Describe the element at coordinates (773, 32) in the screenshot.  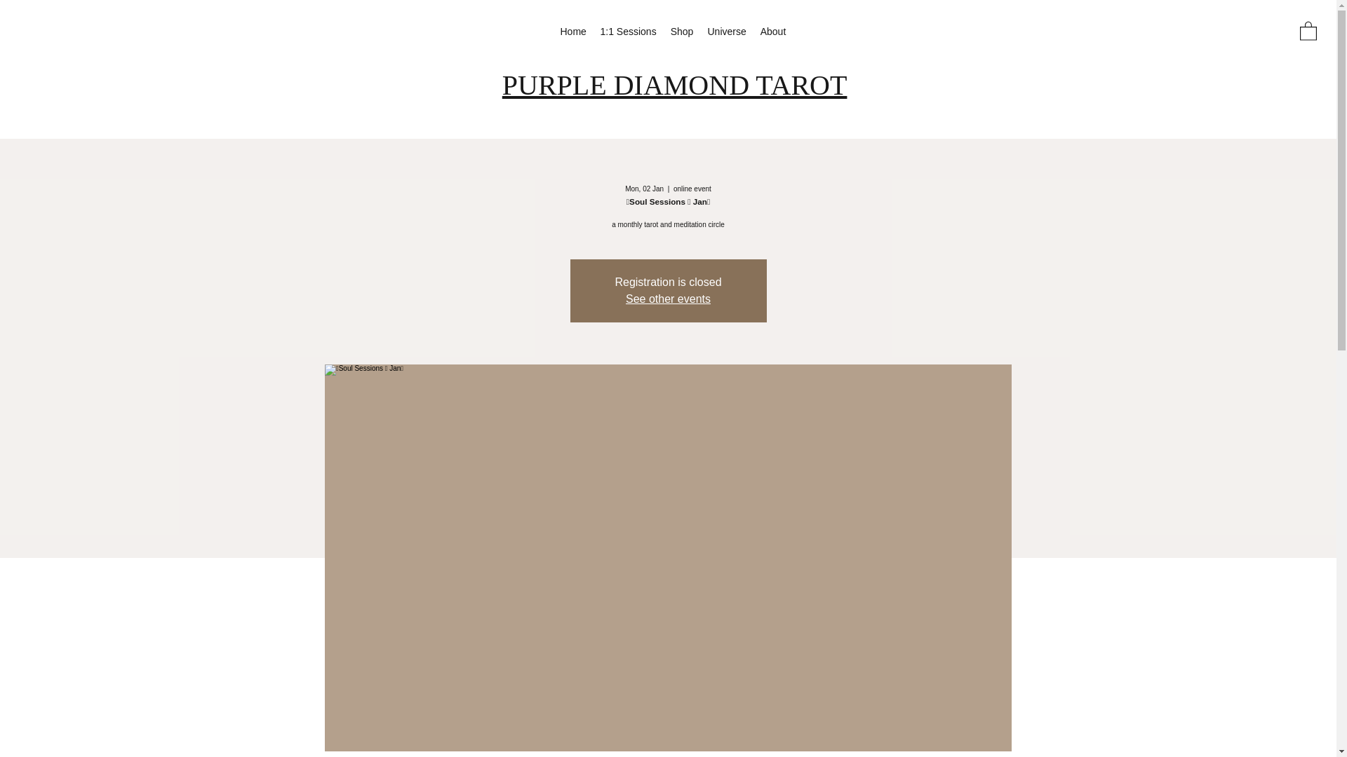
I see `About` at that location.